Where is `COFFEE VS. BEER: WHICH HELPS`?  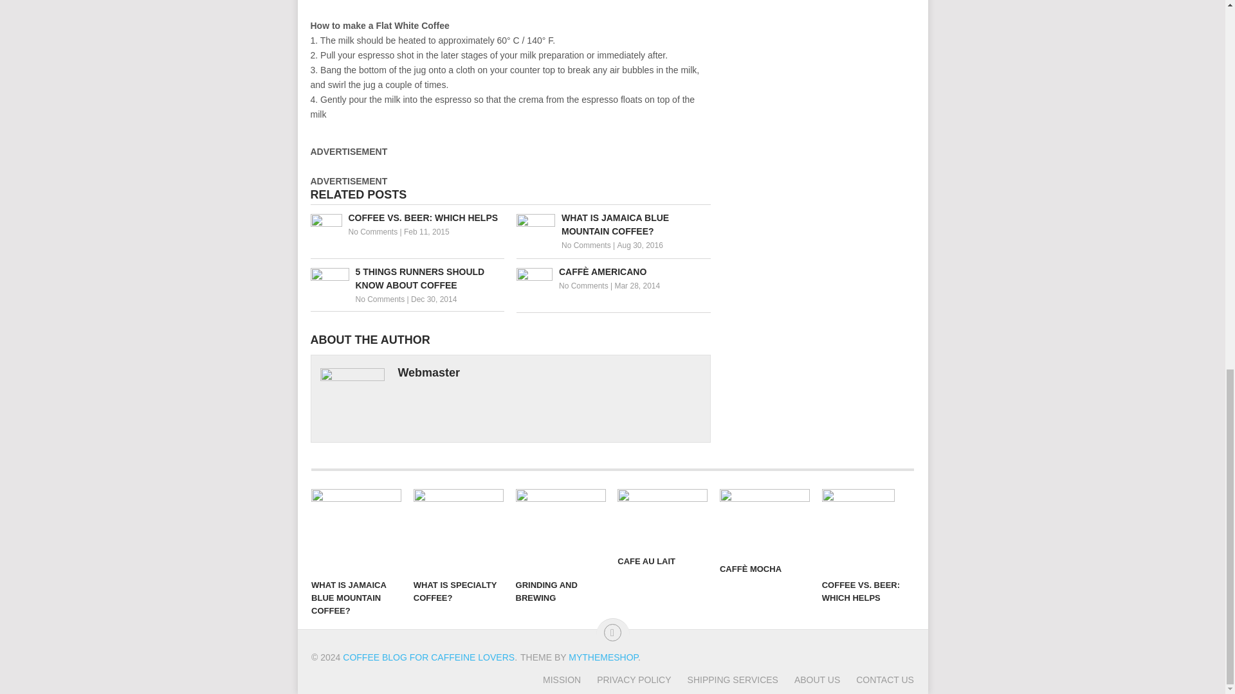 COFFEE VS. BEER: WHICH HELPS is located at coordinates (407, 218).